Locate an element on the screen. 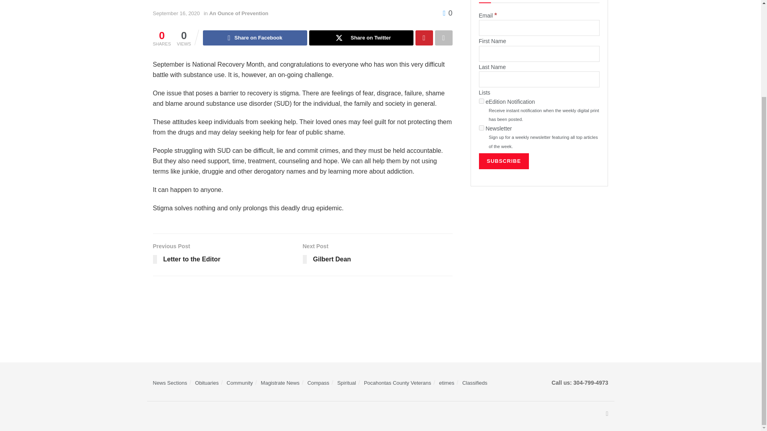 This screenshot has width=767, height=431. 2 is located at coordinates (481, 128).